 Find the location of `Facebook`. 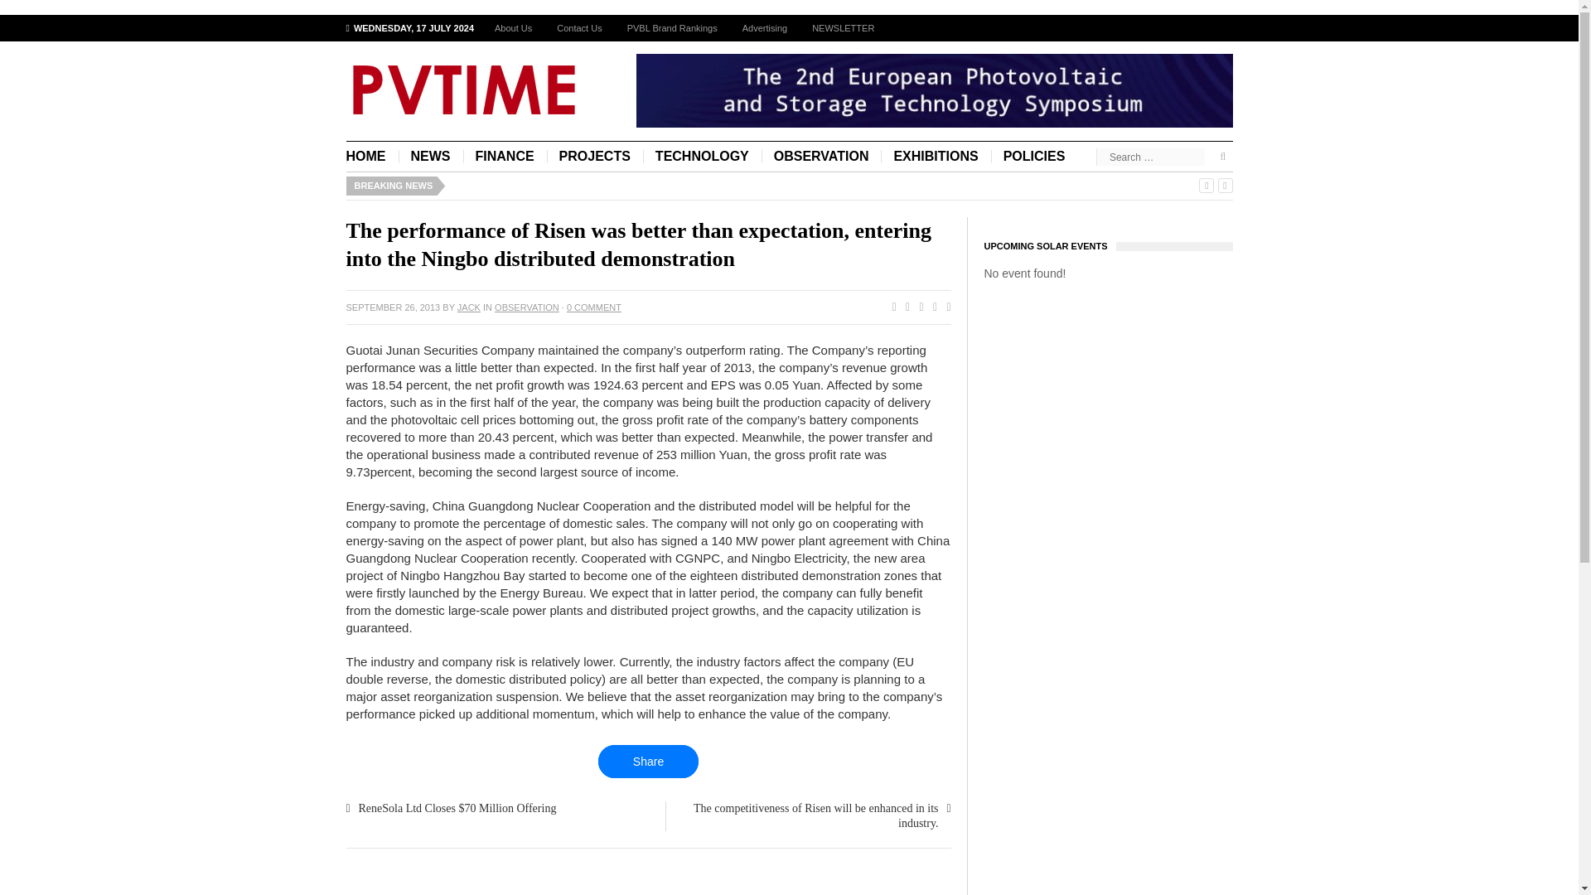

Facebook is located at coordinates (890, 307).